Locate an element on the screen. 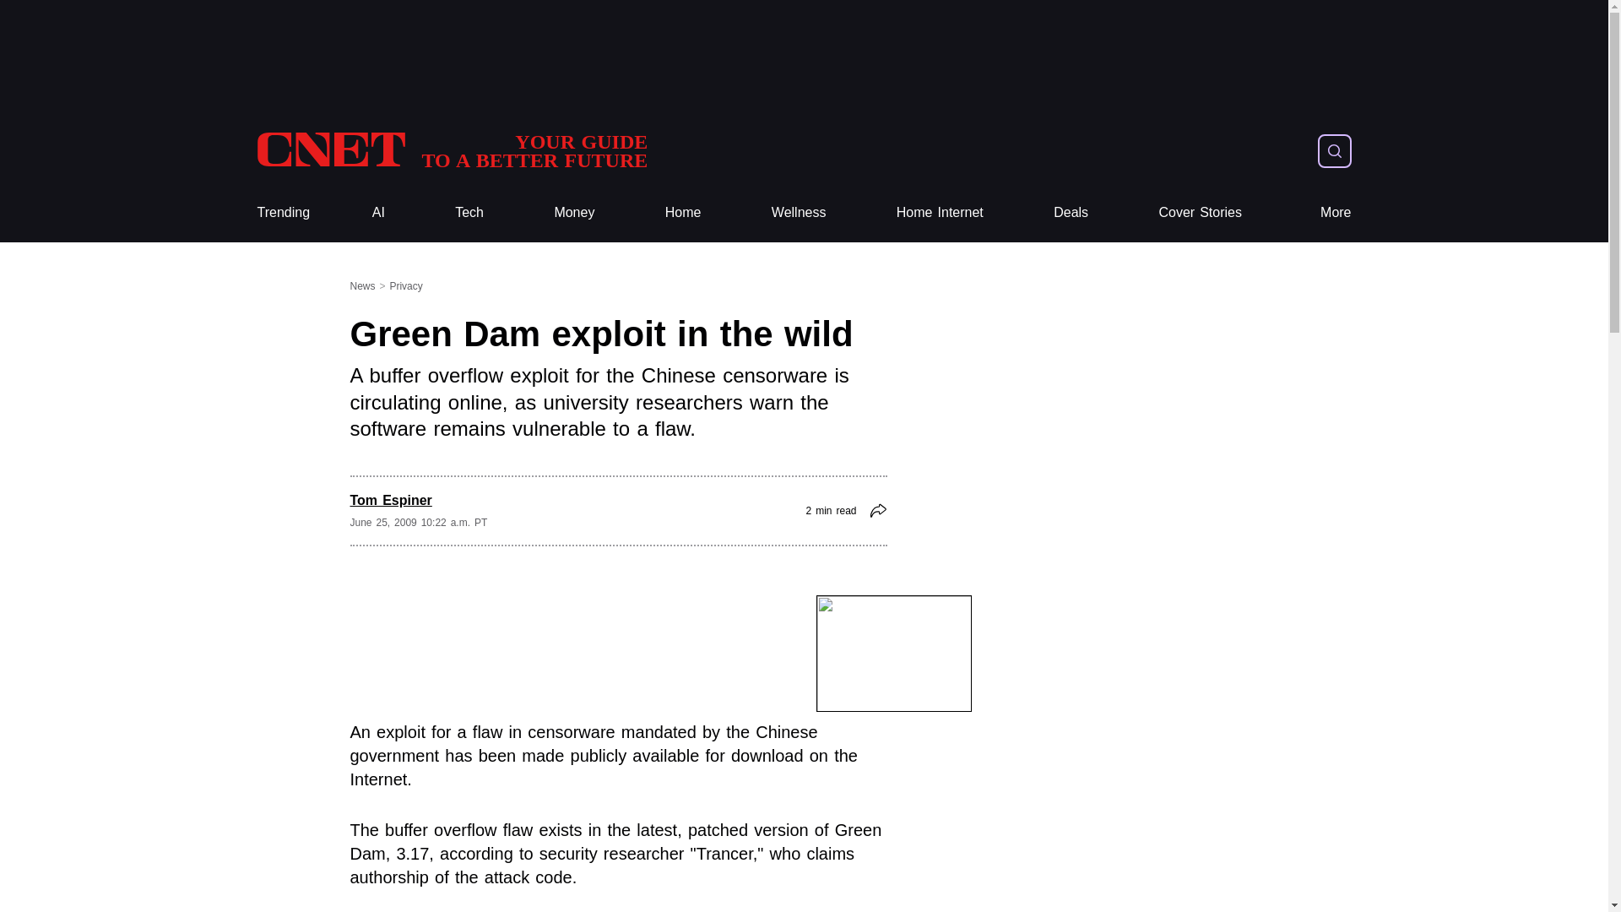 This screenshot has height=912, width=1621. Trending is located at coordinates (574, 213).